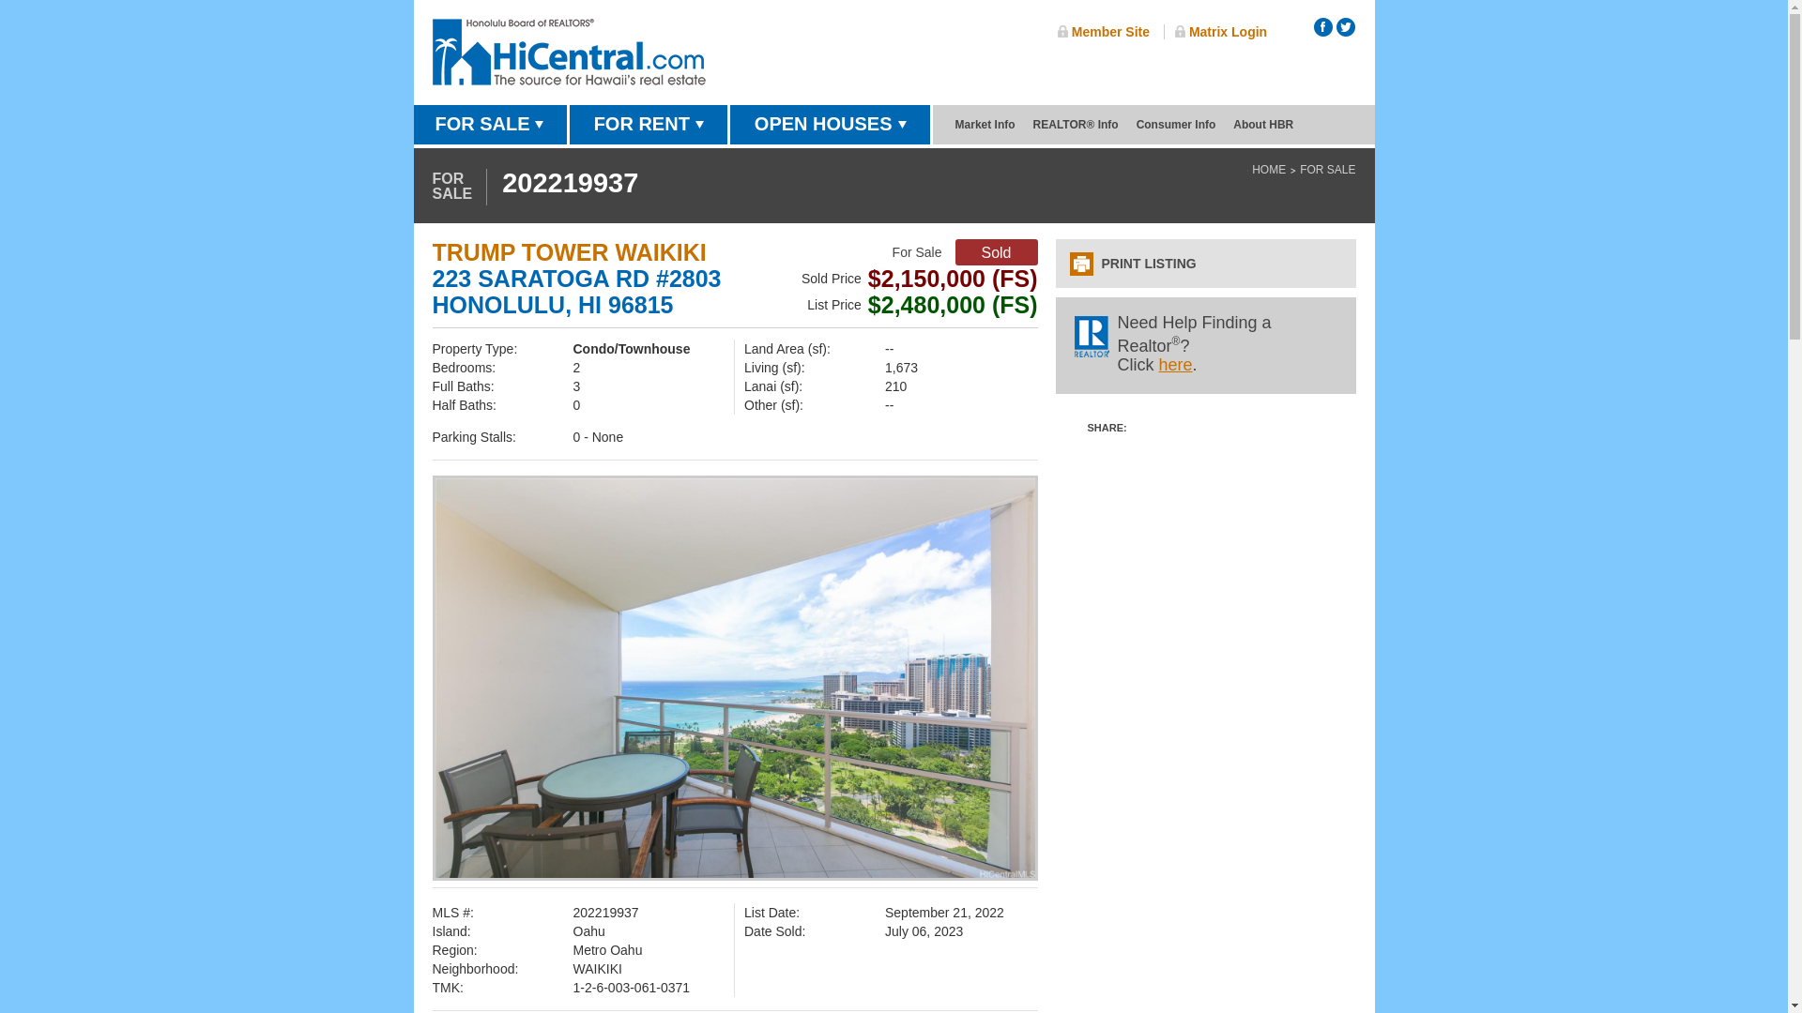 This screenshot has height=1013, width=1802. What do you see at coordinates (1104, 32) in the screenshot?
I see `Member Site` at bounding box center [1104, 32].